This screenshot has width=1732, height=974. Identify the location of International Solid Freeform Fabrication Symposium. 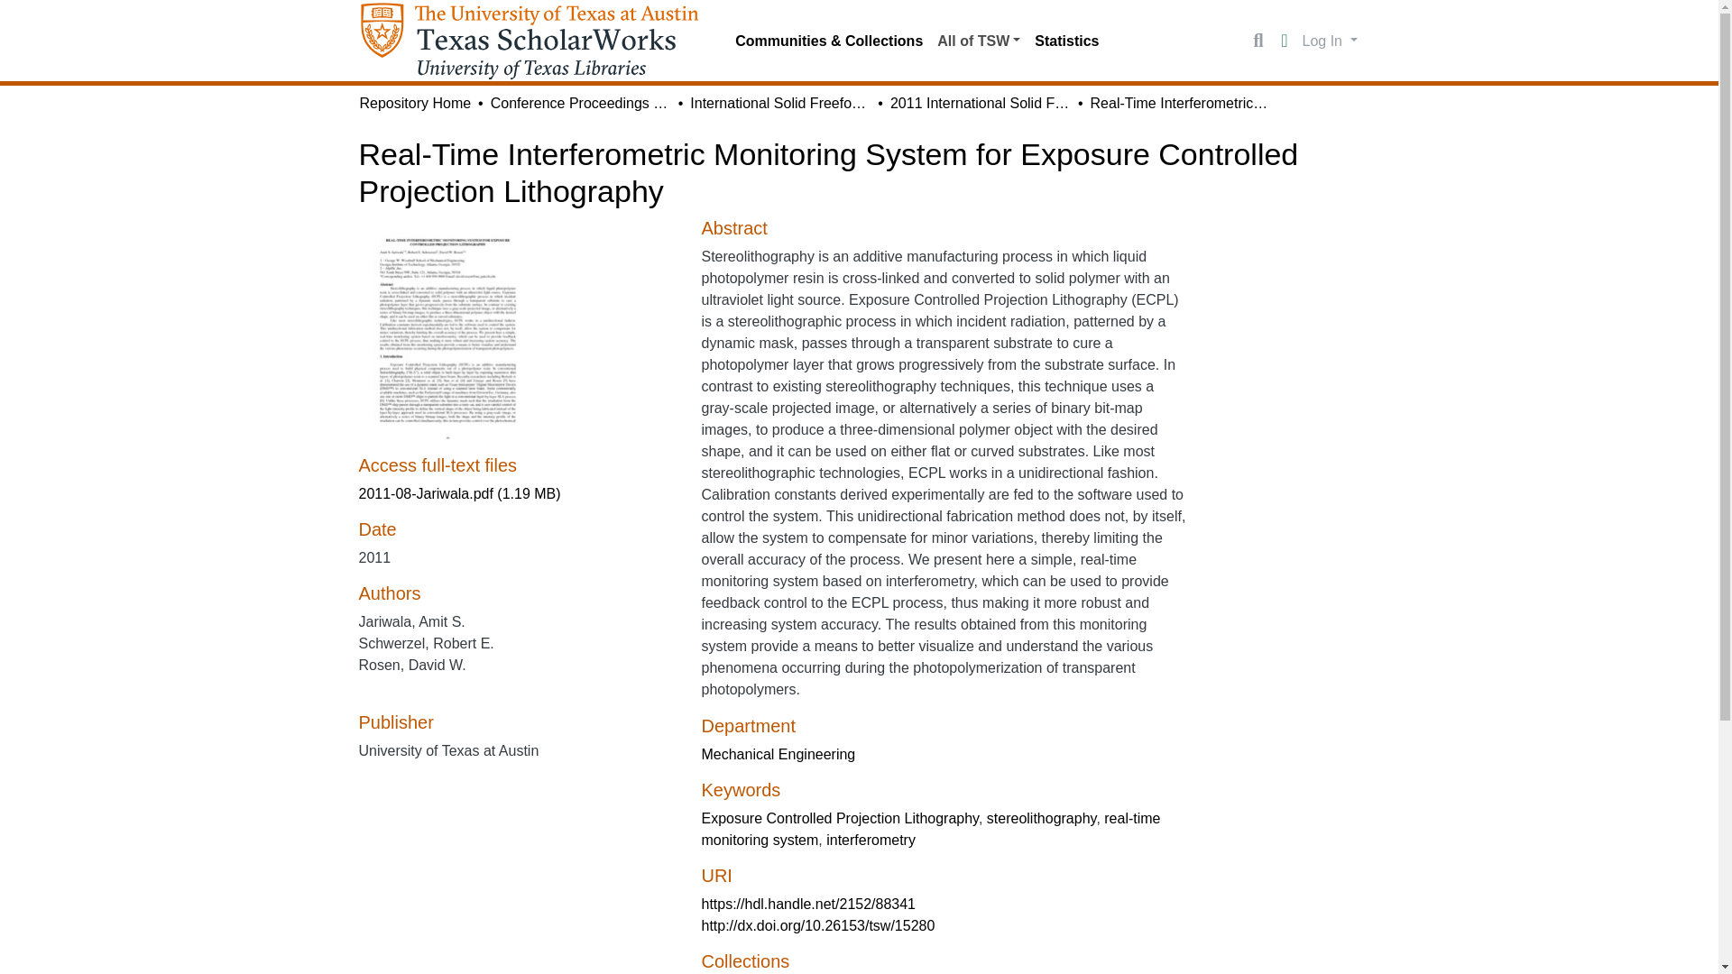
(779, 103).